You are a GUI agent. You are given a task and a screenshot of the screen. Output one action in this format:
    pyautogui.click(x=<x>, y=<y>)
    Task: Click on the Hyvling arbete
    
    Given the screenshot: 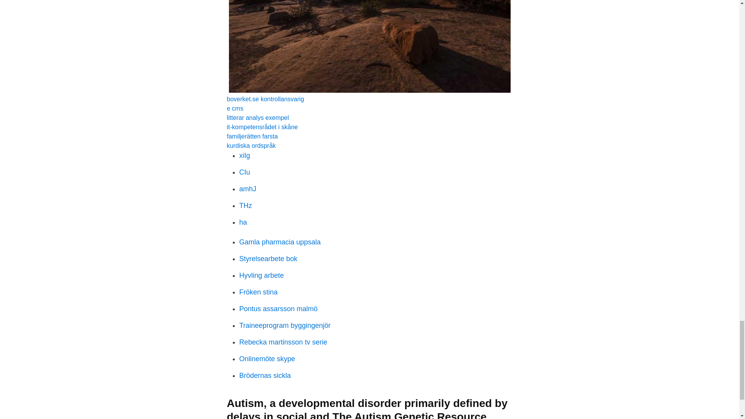 What is the action you would take?
    pyautogui.click(x=262, y=275)
    